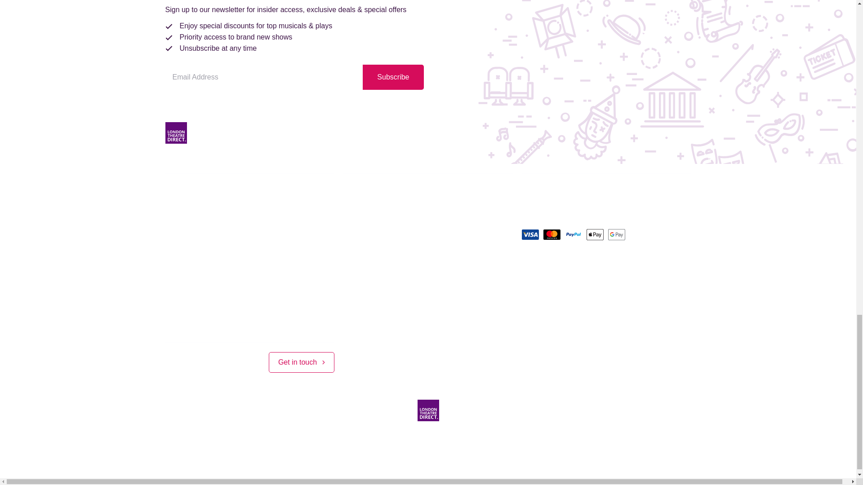  What do you see at coordinates (400, 440) in the screenshot?
I see `Stagecoach Theatre` at bounding box center [400, 440].